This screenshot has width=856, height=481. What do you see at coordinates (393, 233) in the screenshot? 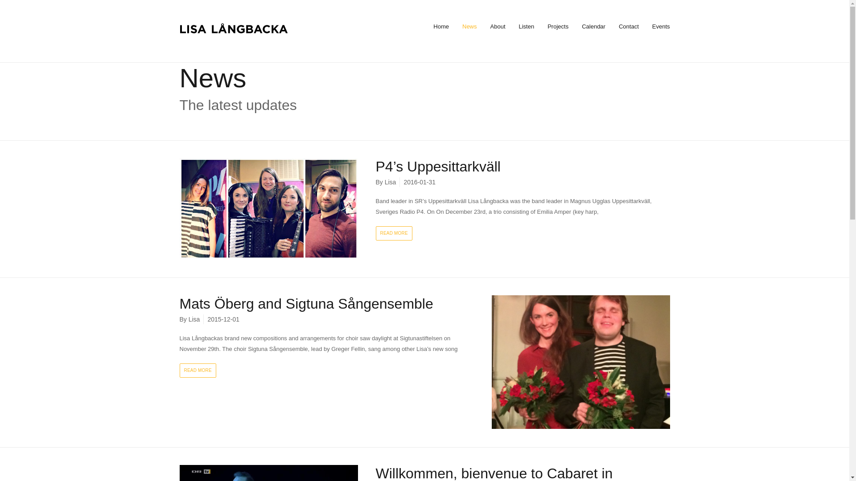
I see `READ MORE` at bounding box center [393, 233].